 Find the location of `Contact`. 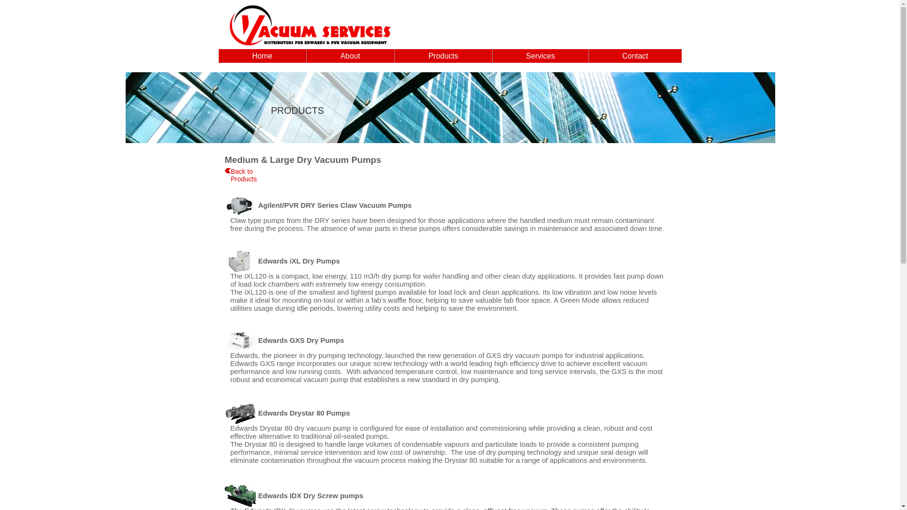

Contact is located at coordinates (635, 56).